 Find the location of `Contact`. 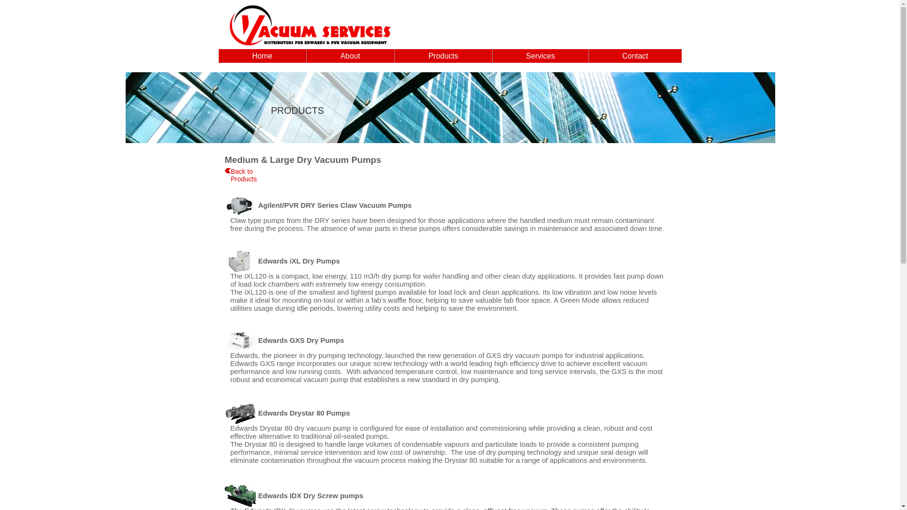

Contact is located at coordinates (635, 56).